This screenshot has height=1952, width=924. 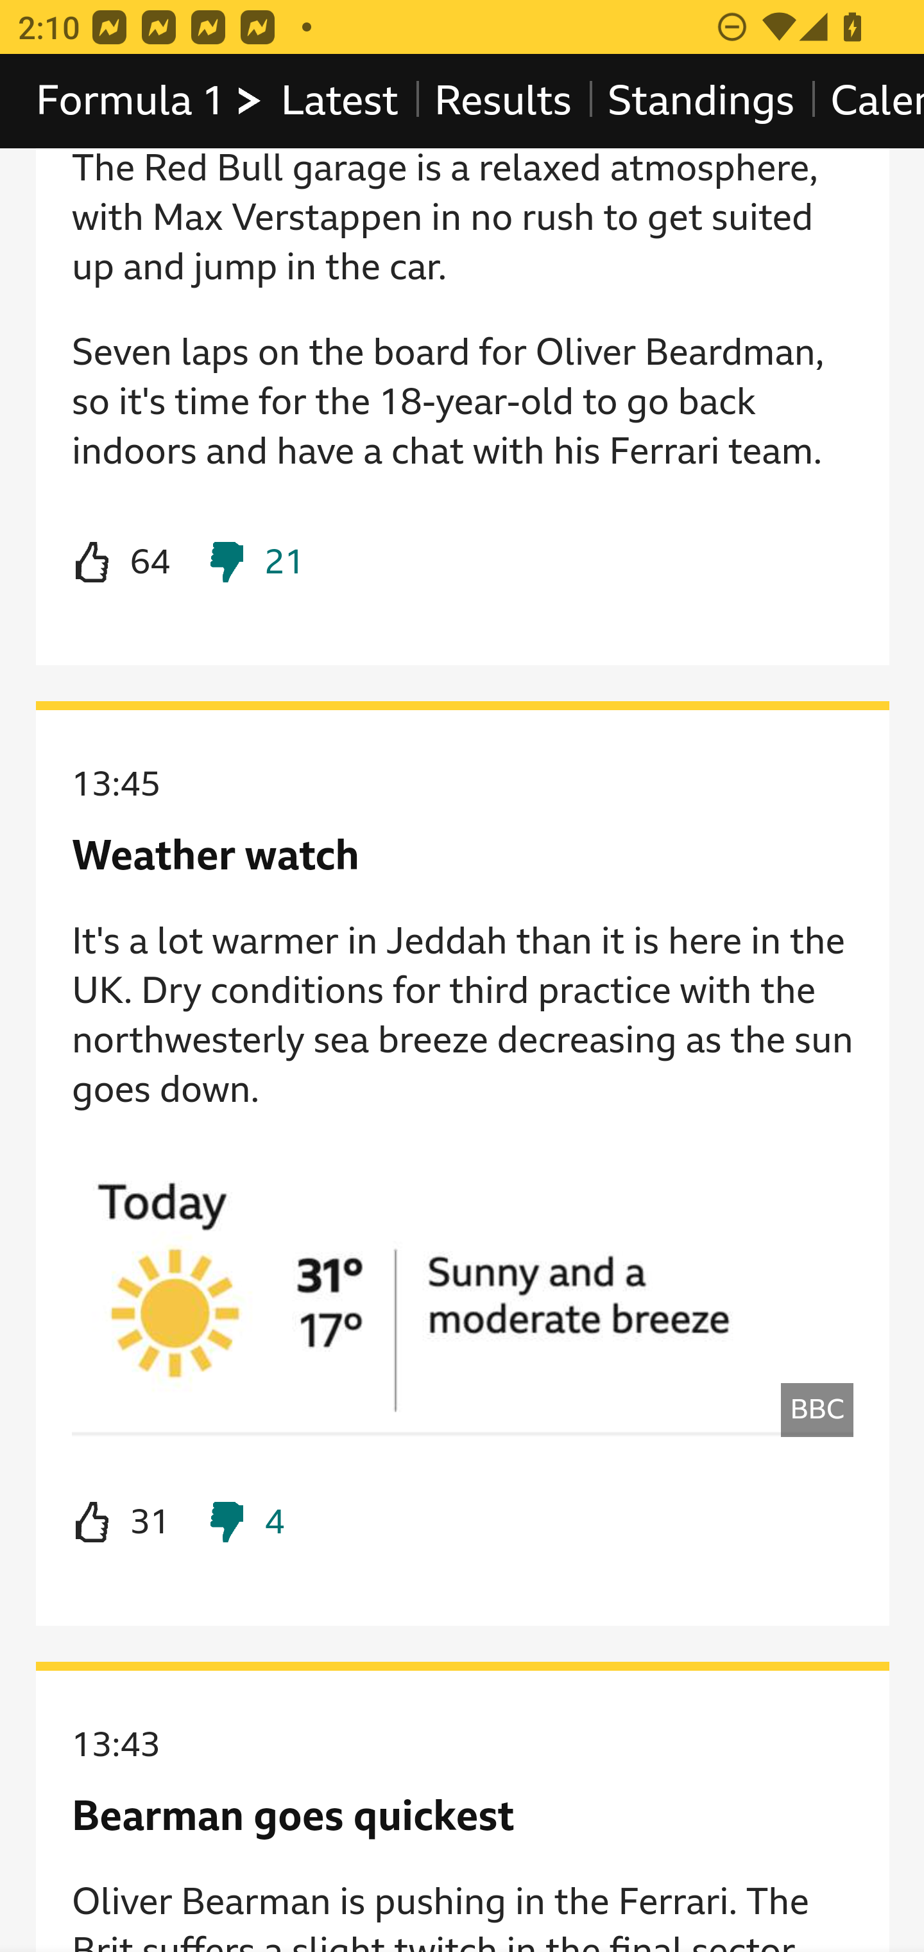 What do you see at coordinates (121, 1524) in the screenshot?
I see `Like` at bounding box center [121, 1524].